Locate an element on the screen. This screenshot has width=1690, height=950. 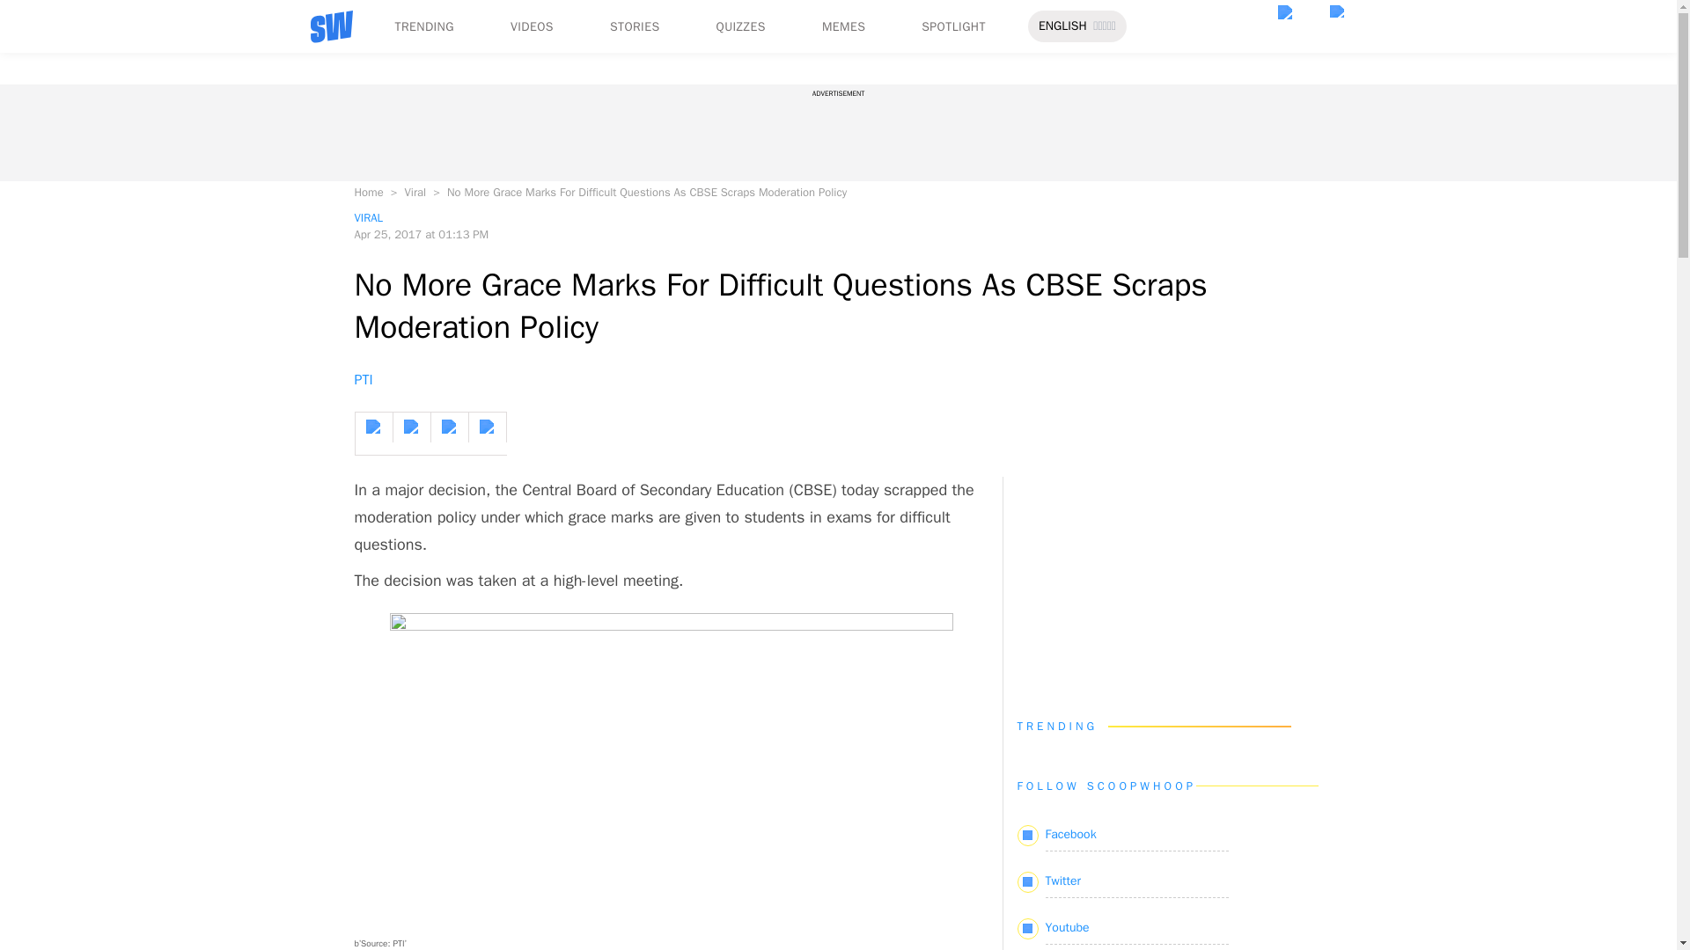
TRENDING is located at coordinates (422, 26).